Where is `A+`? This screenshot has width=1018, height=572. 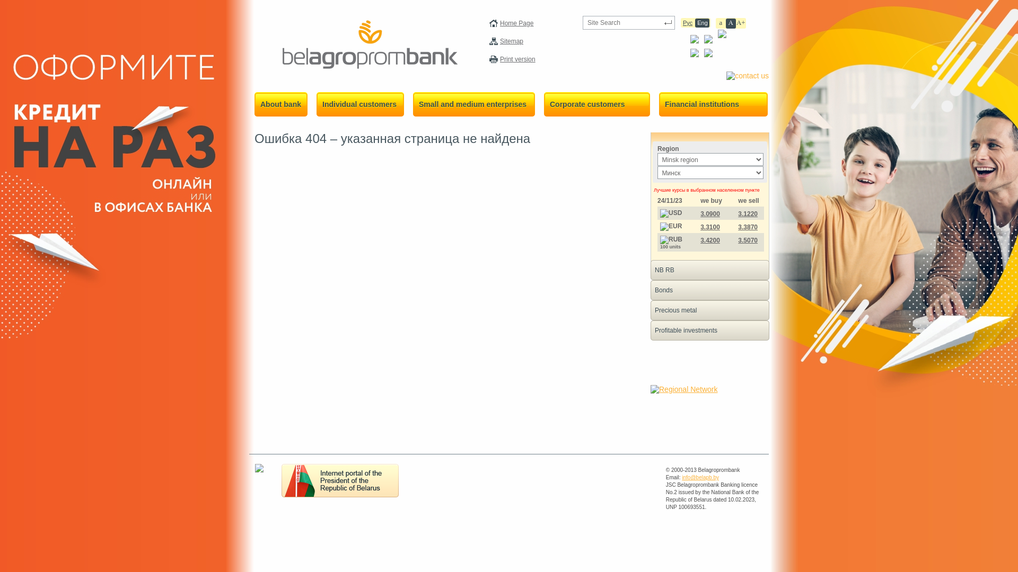
A+ is located at coordinates (741, 23).